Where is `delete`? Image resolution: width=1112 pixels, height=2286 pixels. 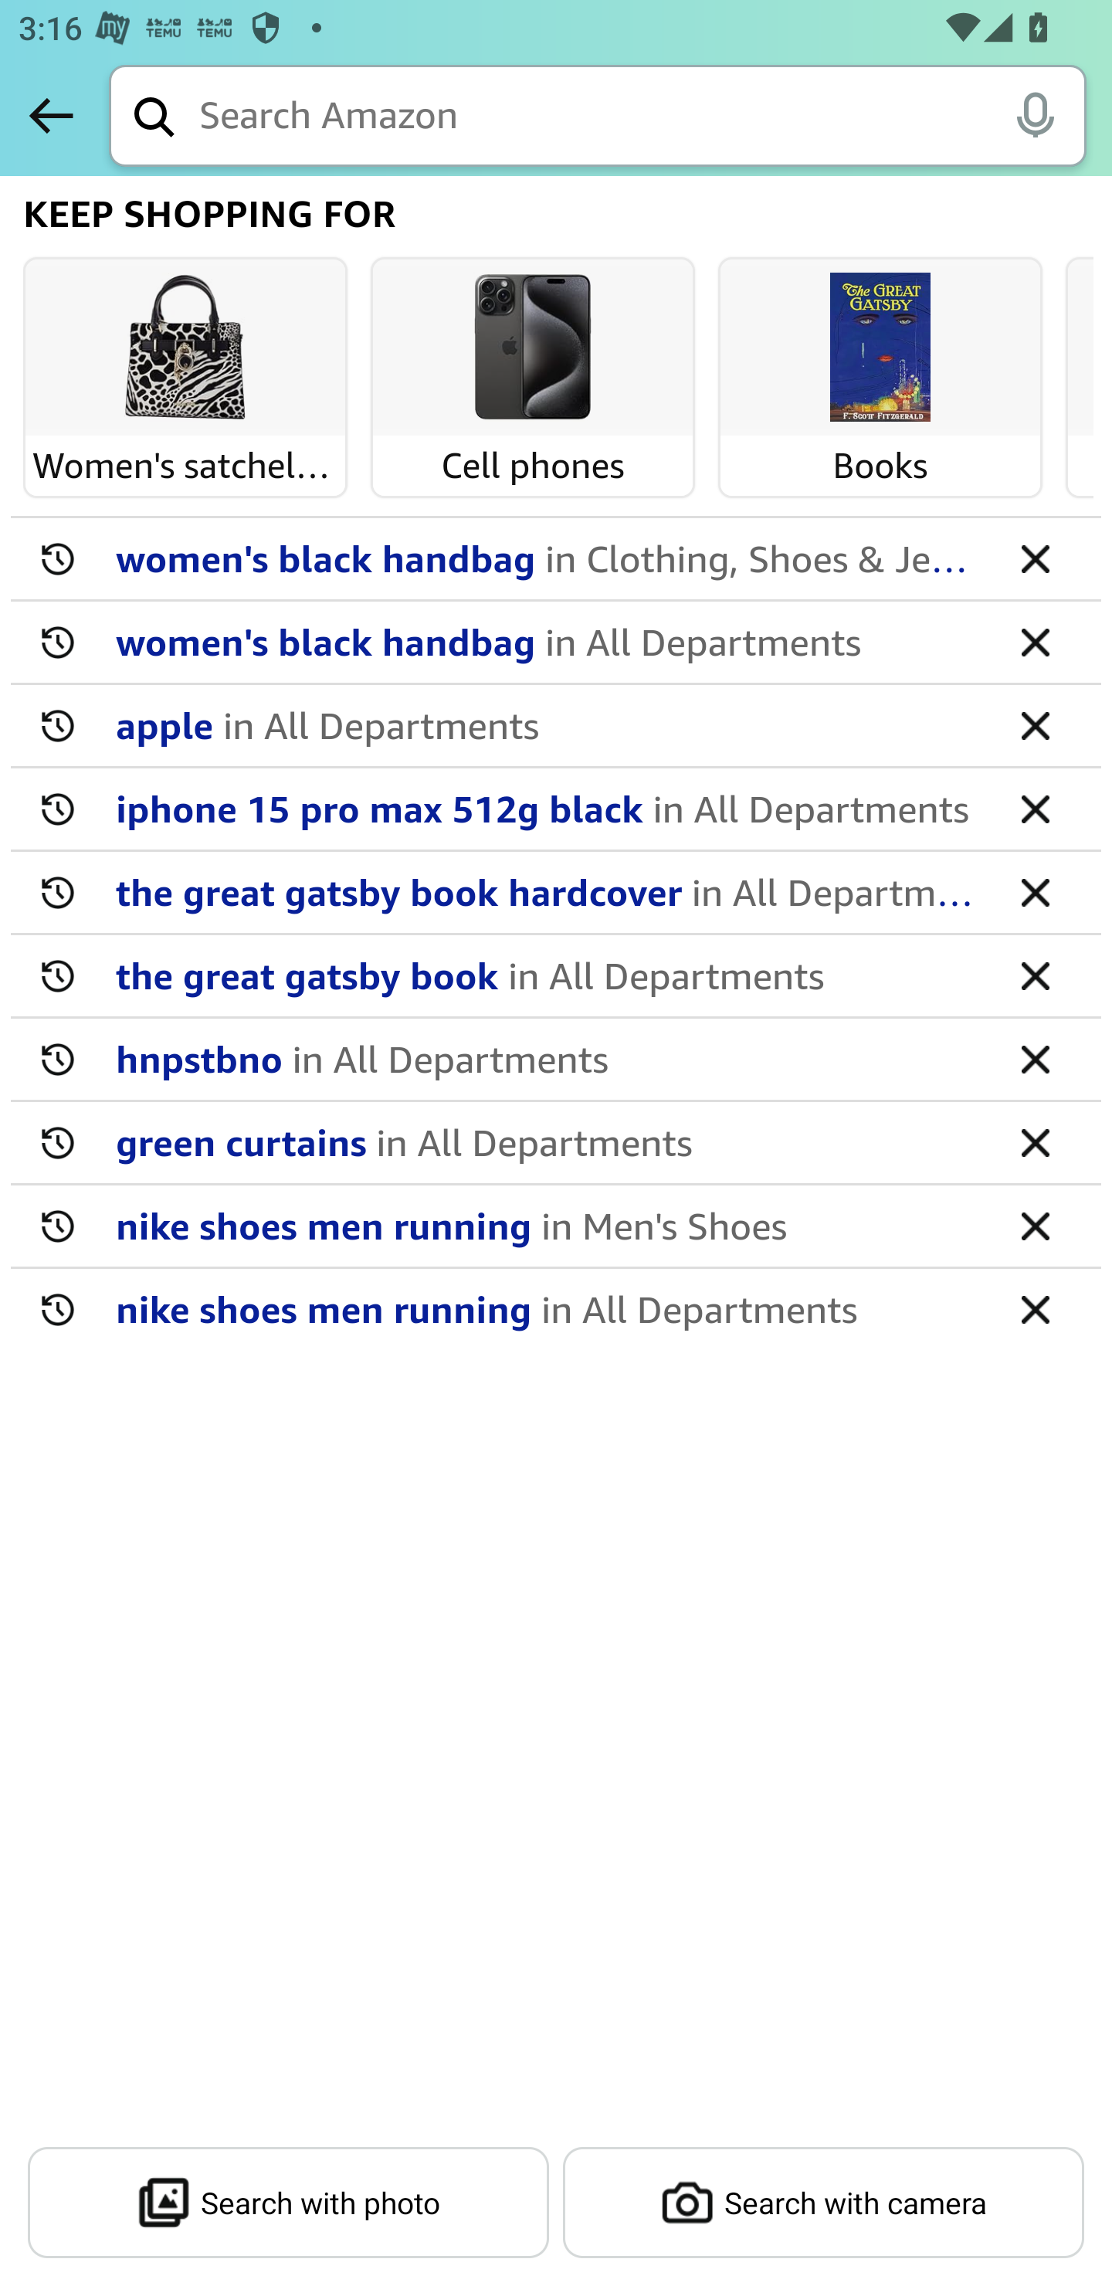 delete is located at coordinates (1035, 975).